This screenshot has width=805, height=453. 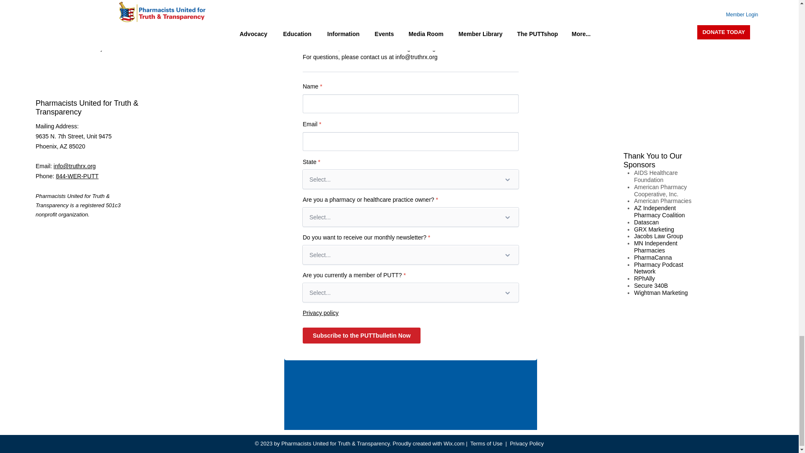 I want to click on PUTT Privacy Policy, so click(x=62, y=33).